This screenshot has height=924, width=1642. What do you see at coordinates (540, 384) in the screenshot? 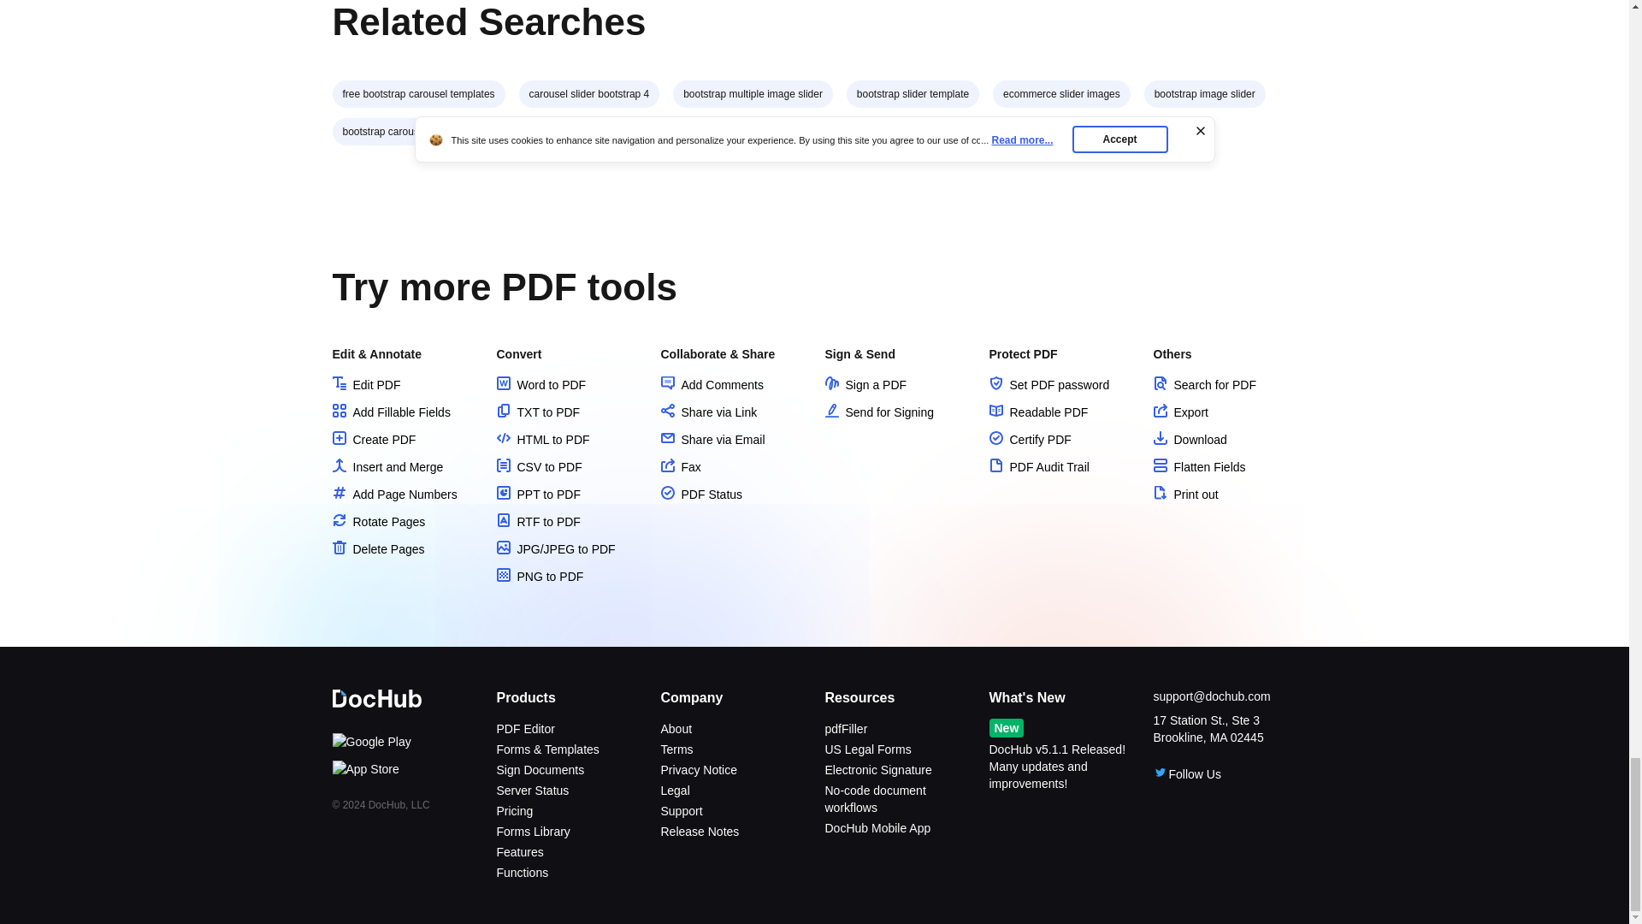
I see `Word to PDF` at bounding box center [540, 384].